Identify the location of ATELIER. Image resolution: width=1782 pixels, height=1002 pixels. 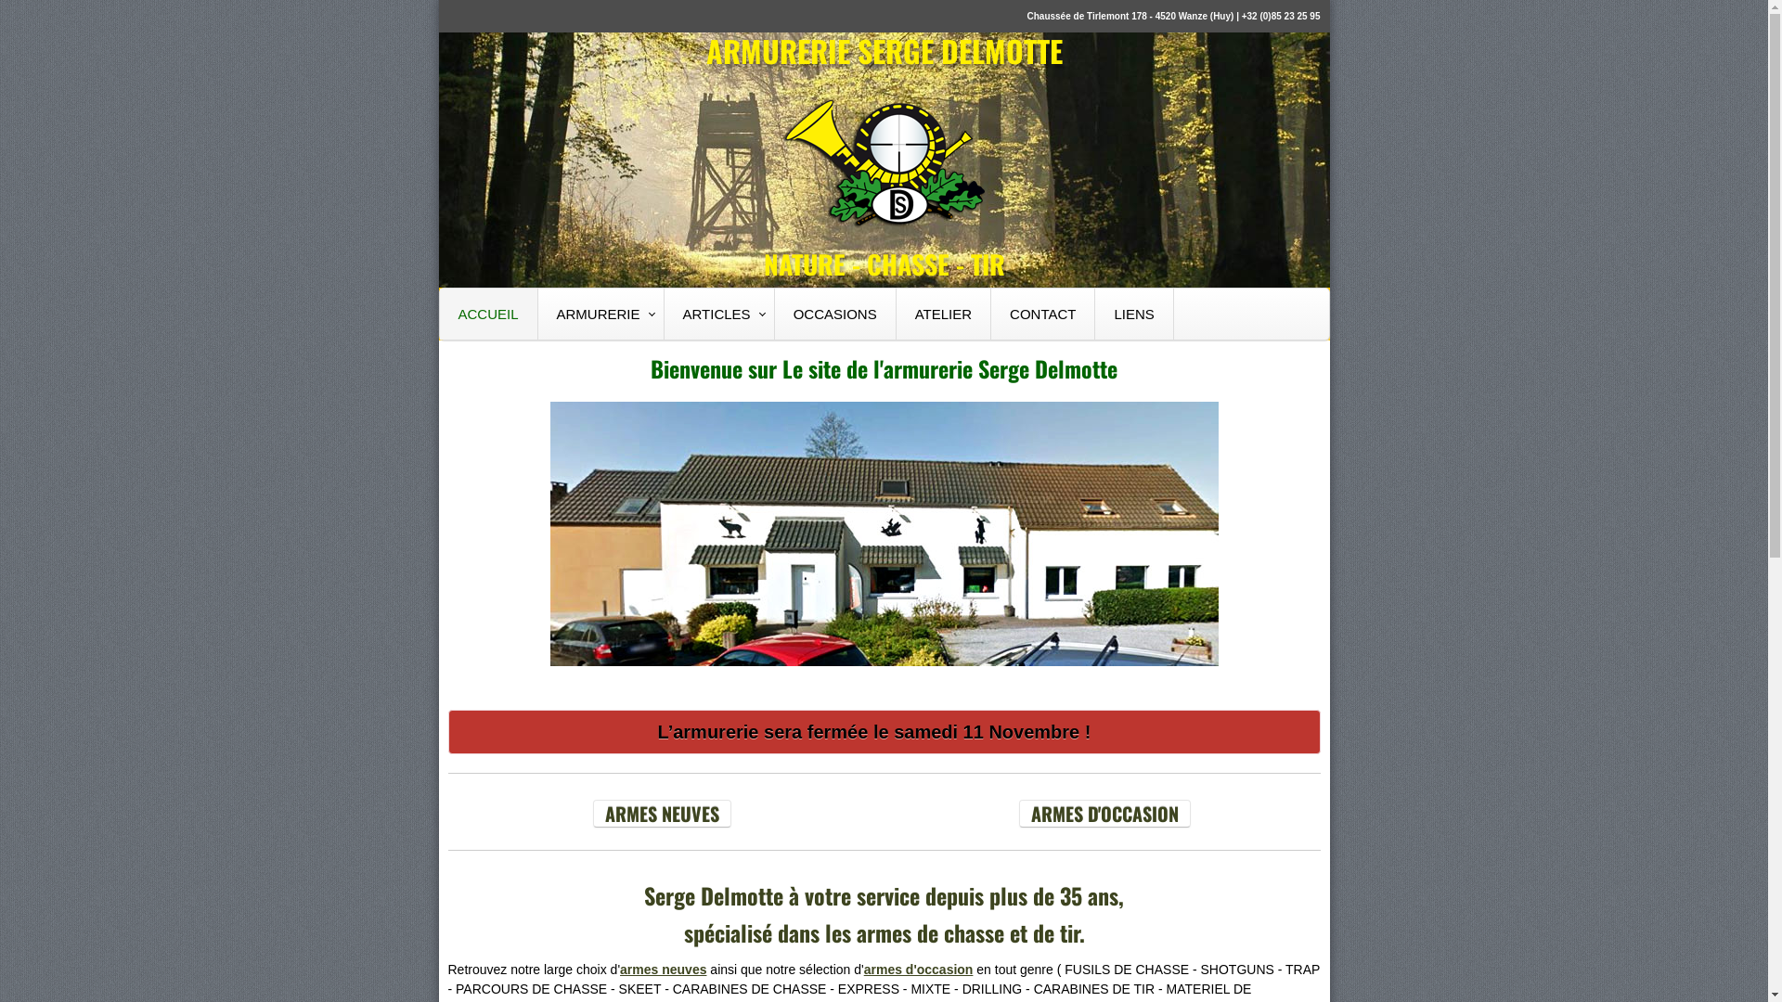
(944, 314).